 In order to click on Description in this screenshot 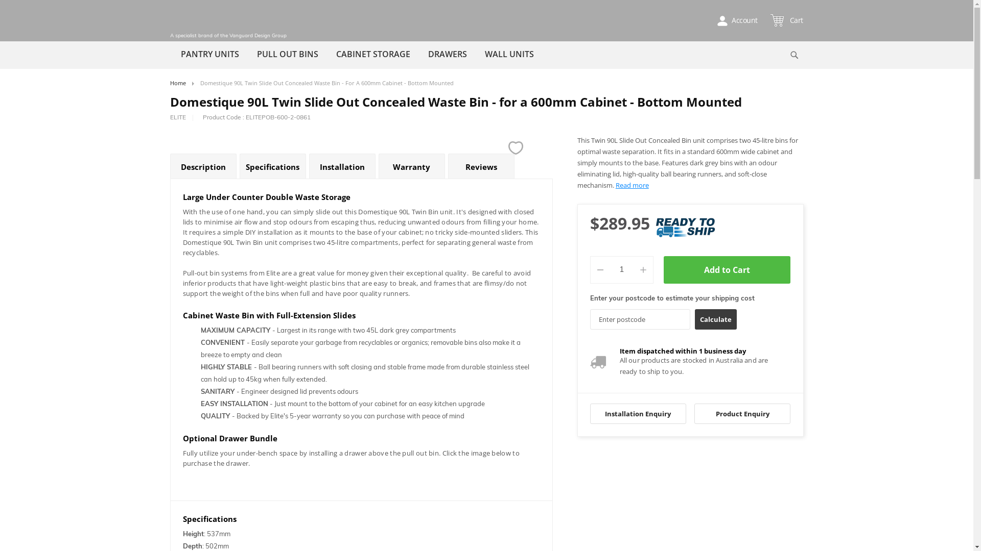, I will do `click(203, 166)`.